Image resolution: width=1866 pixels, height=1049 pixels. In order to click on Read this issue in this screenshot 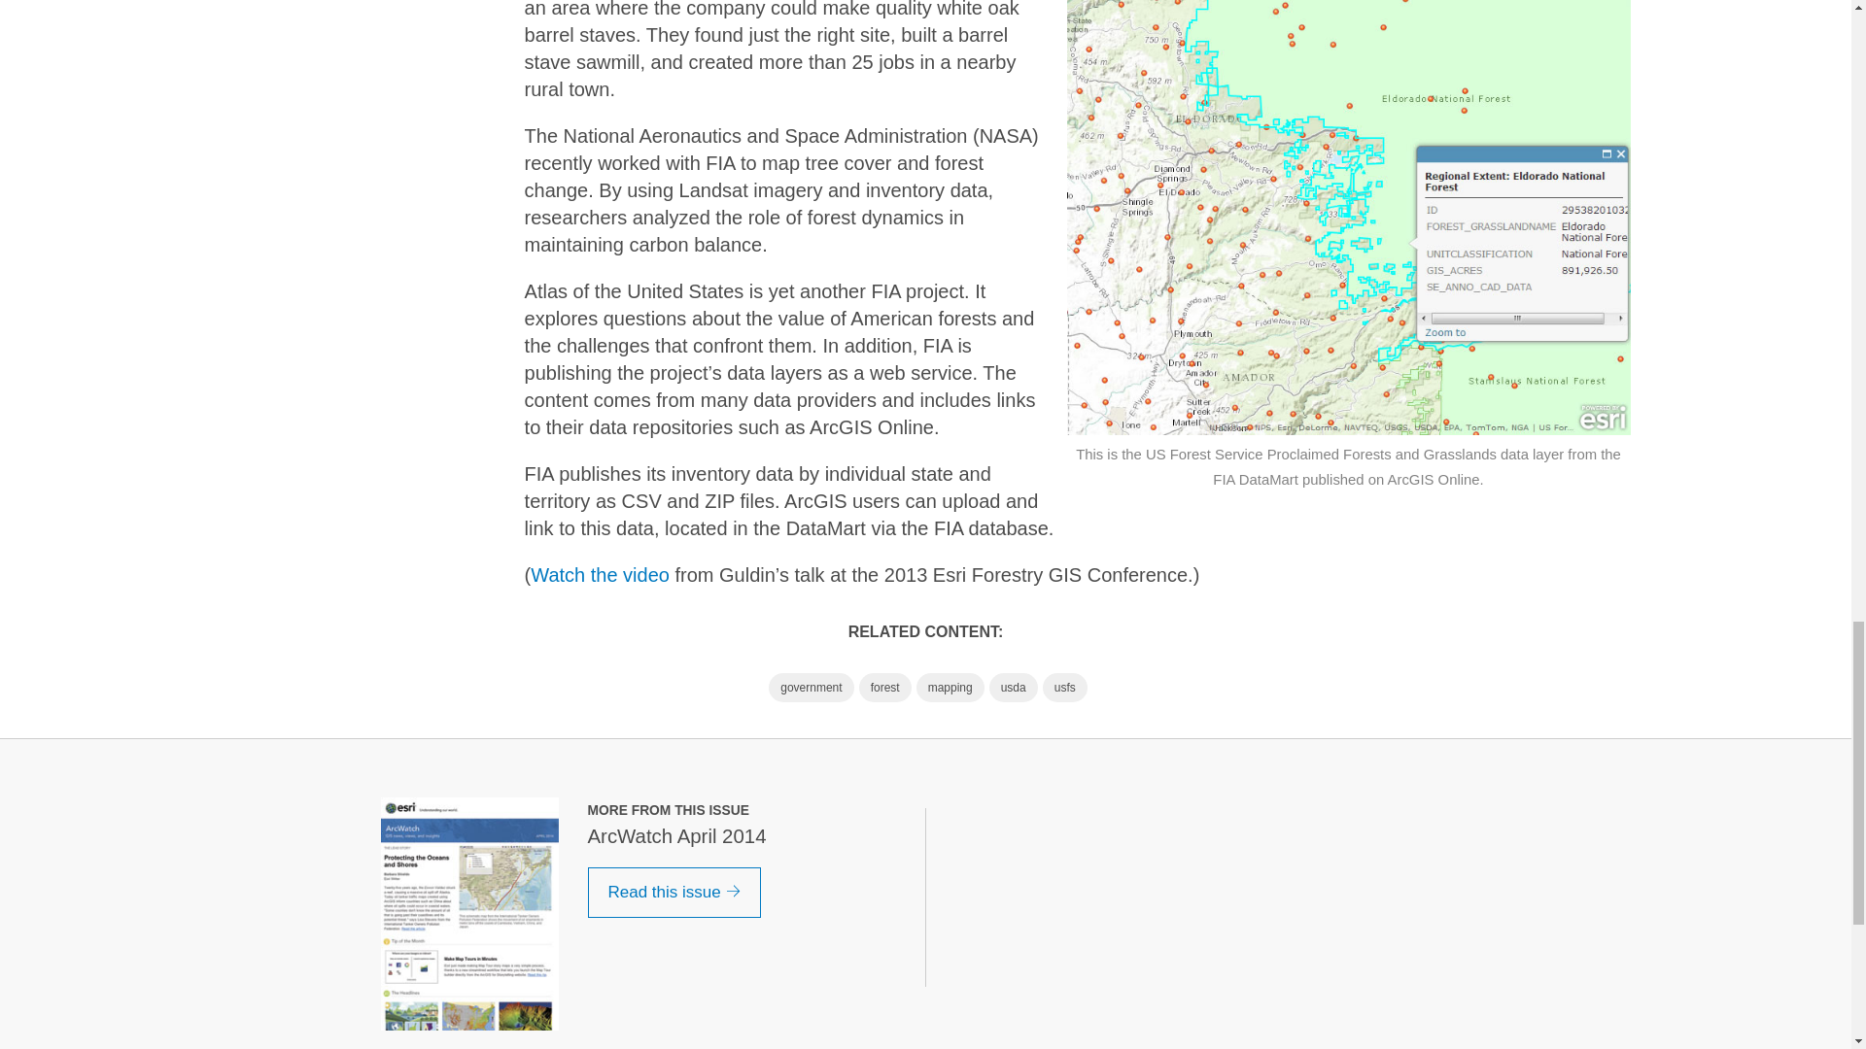, I will do `click(674, 893)`.